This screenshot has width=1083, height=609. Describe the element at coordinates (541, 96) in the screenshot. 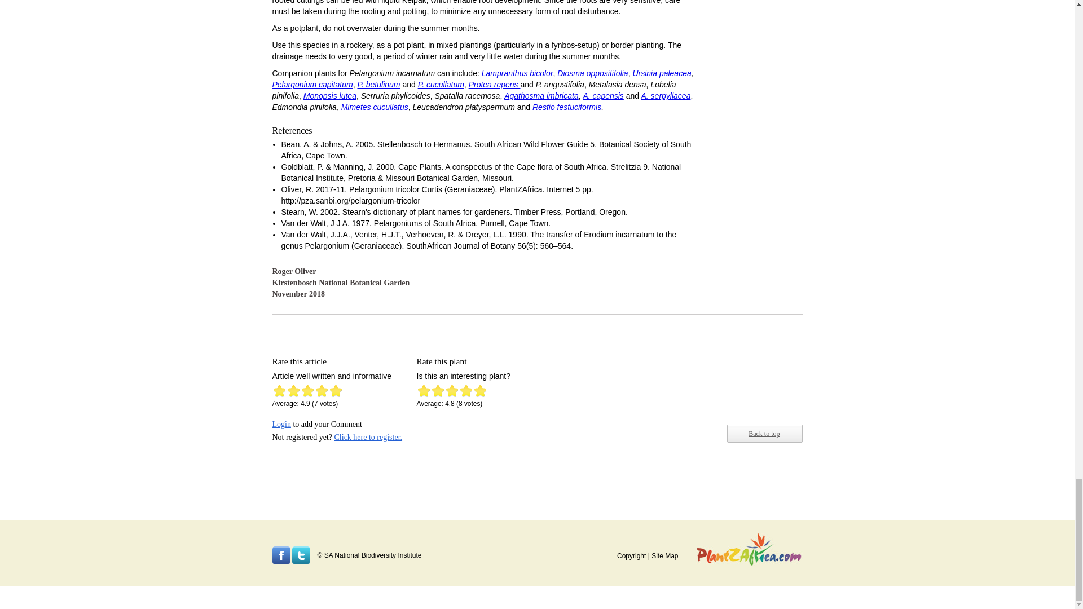

I see `Agathosma imbricata` at that location.